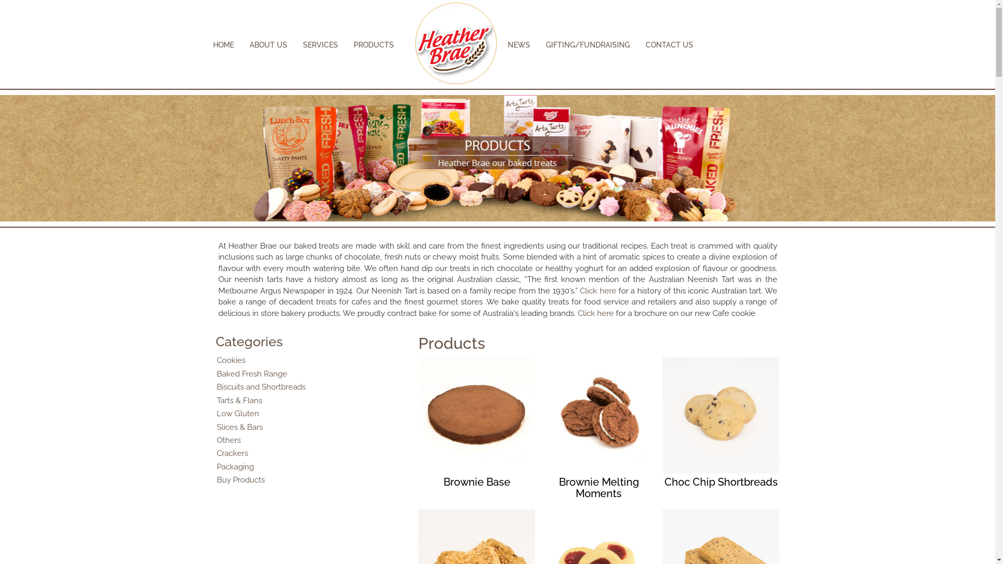 Image resolution: width=1003 pixels, height=564 pixels. I want to click on GIFTING/FUNDRAISING, so click(587, 45).